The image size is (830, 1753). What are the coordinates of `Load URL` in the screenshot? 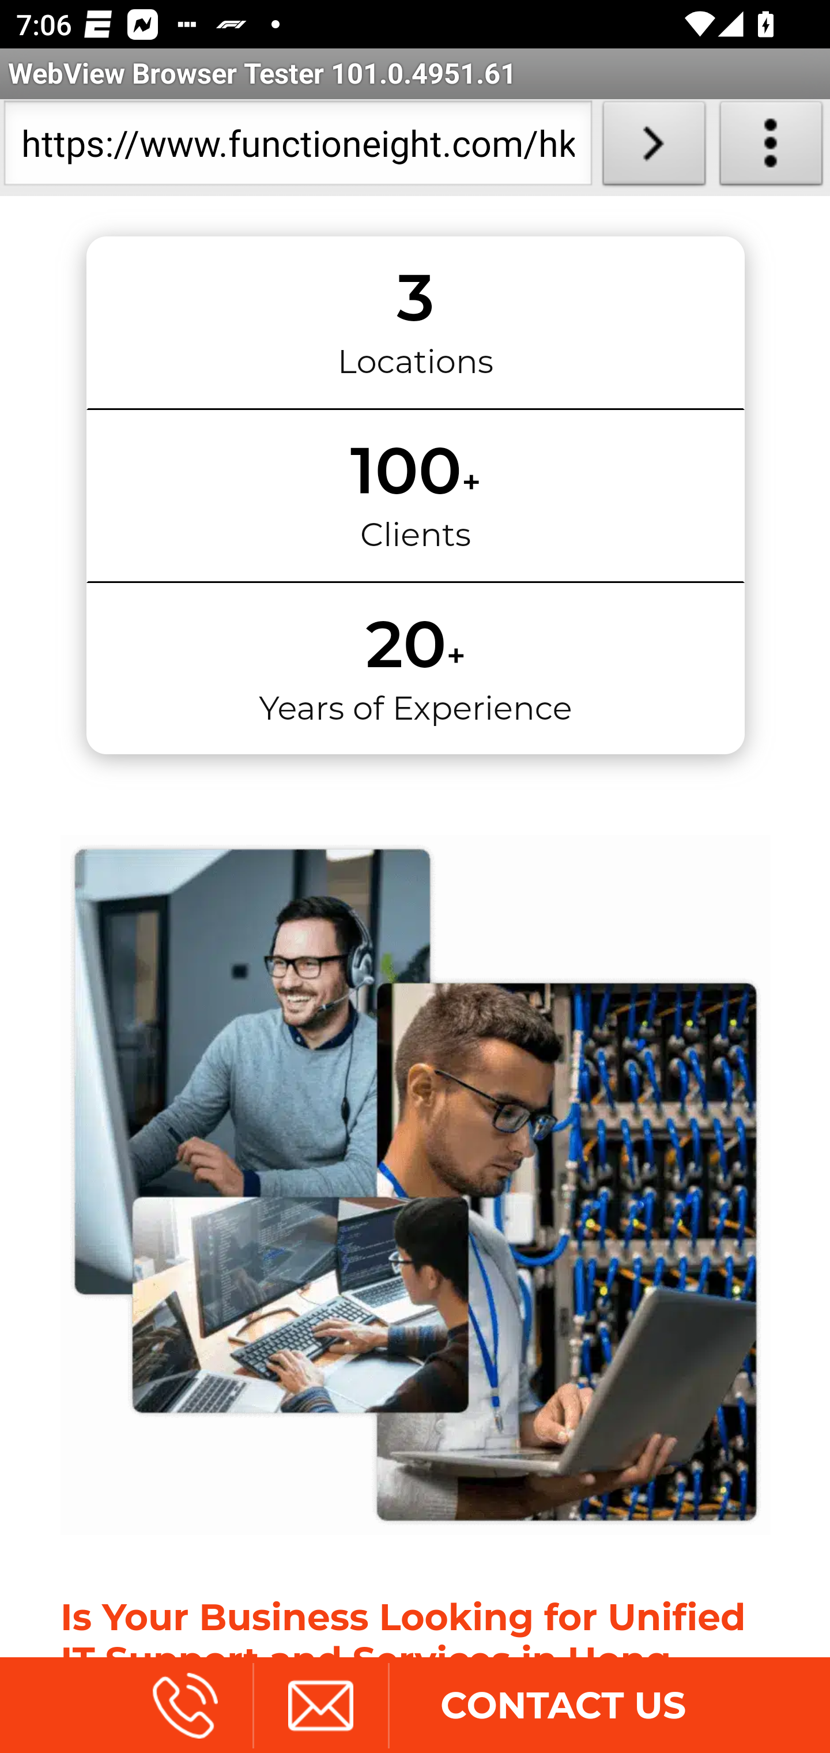 It's located at (654, 148).